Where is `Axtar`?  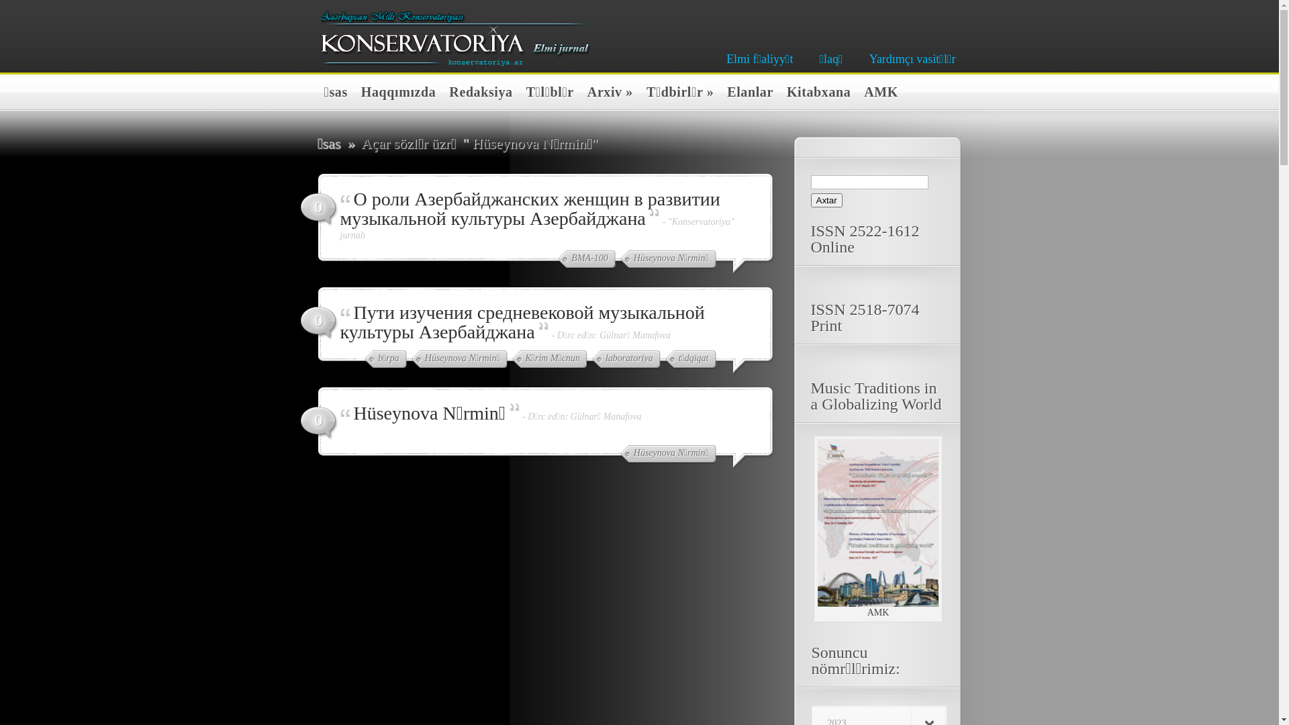
Axtar is located at coordinates (827, 200).